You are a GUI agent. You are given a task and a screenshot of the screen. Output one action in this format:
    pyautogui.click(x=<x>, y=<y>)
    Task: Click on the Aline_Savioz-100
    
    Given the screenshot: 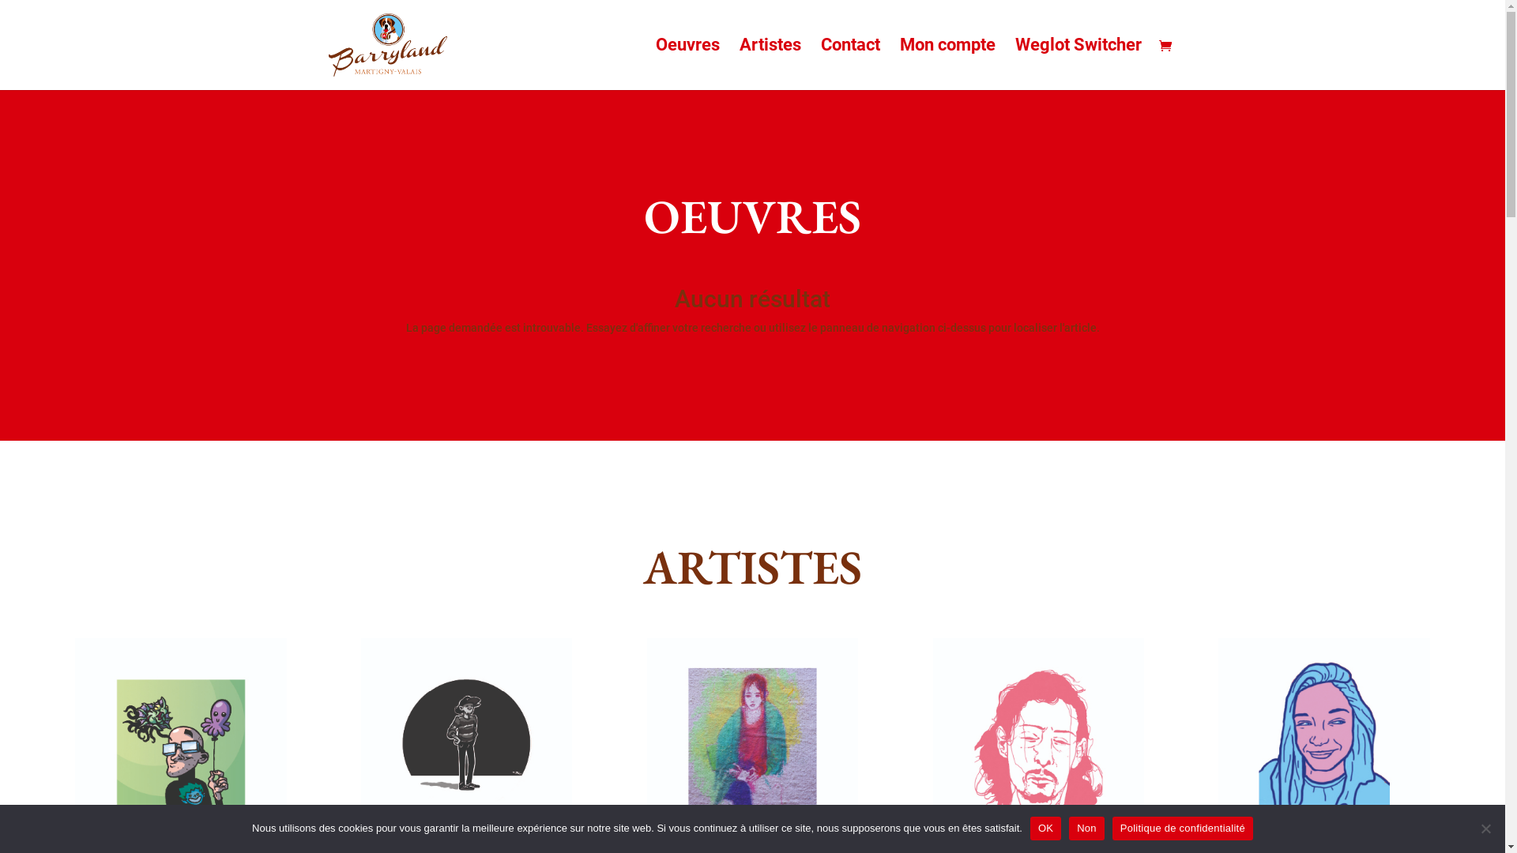 What is the action you would take?
    pyautogui.click(x=1324, y=744)
    